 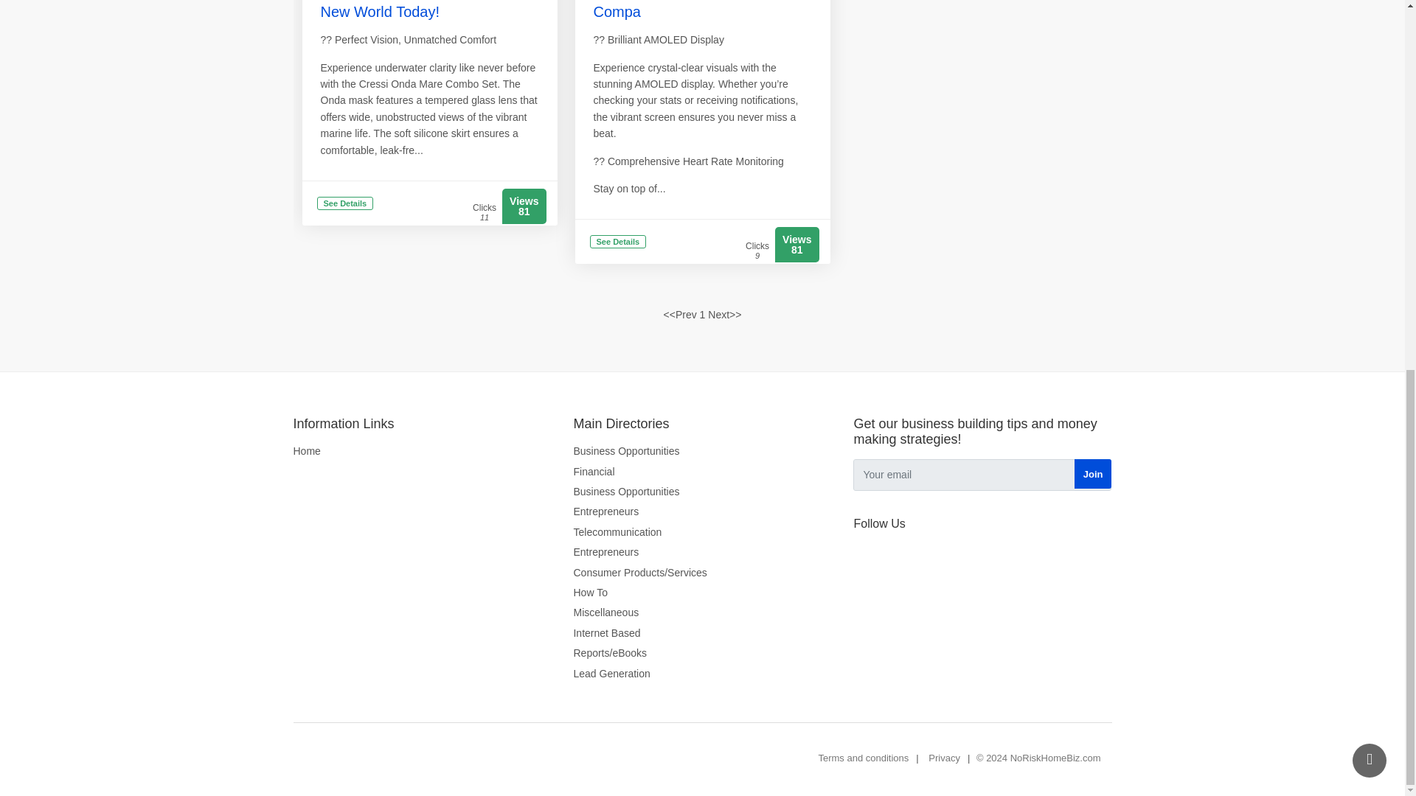 What do you see at coordinates (617, 532) in the screenshot?
I see `Telecommunication` at bounding box center [617, 532].